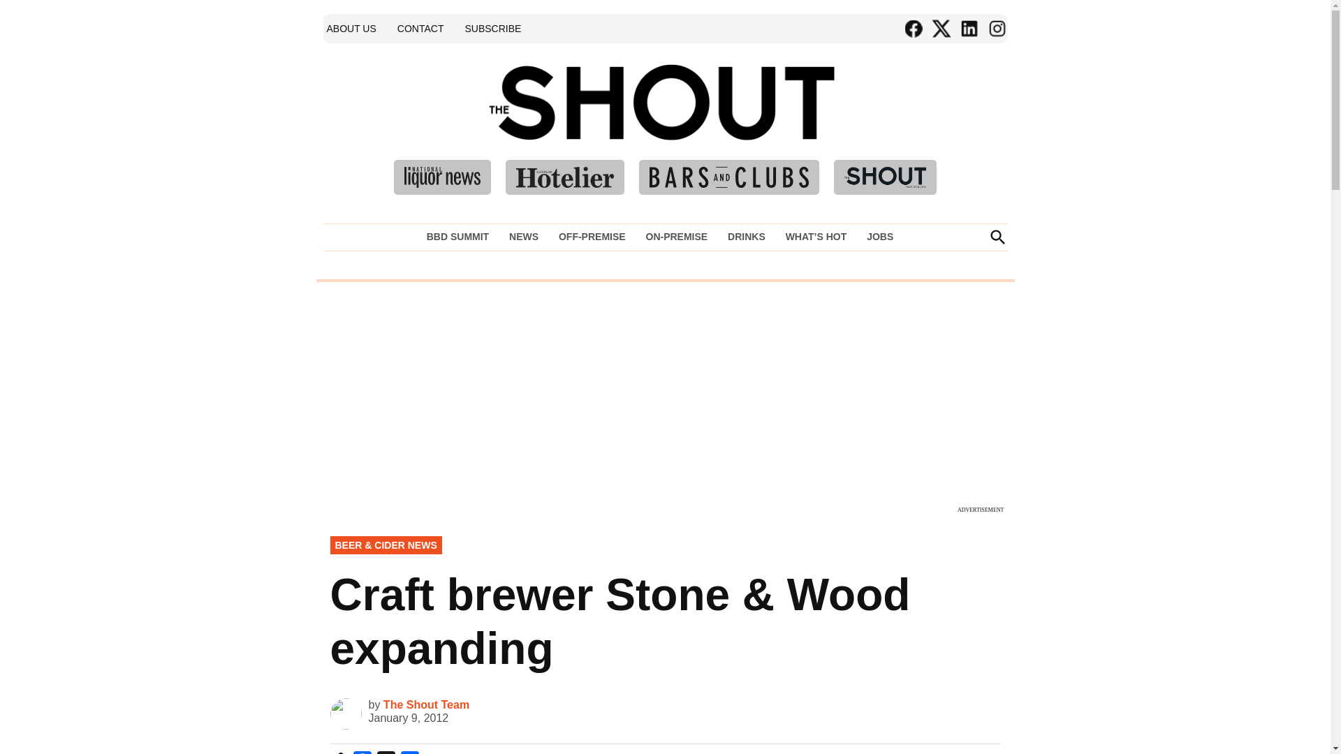 The width and height of the screenshot is (1341, 754). I want to click on Facebook, so click(362, 753).